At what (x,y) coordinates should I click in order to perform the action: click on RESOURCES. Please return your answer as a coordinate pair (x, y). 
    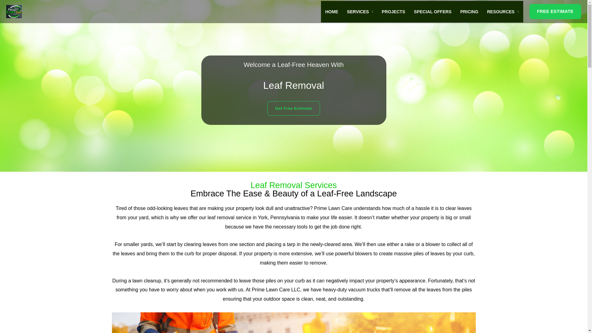
    Looking at the image, I should click on (503, 11).